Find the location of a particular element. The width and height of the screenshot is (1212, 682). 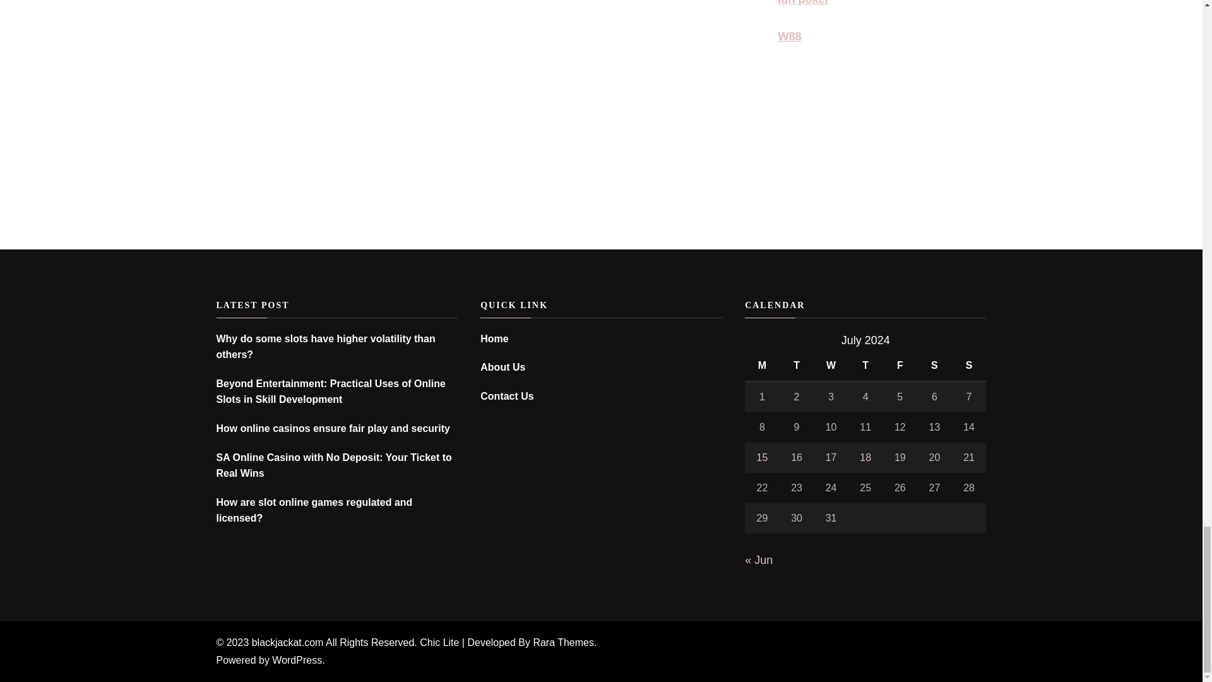

Monday is located at coordinates (762, 366).